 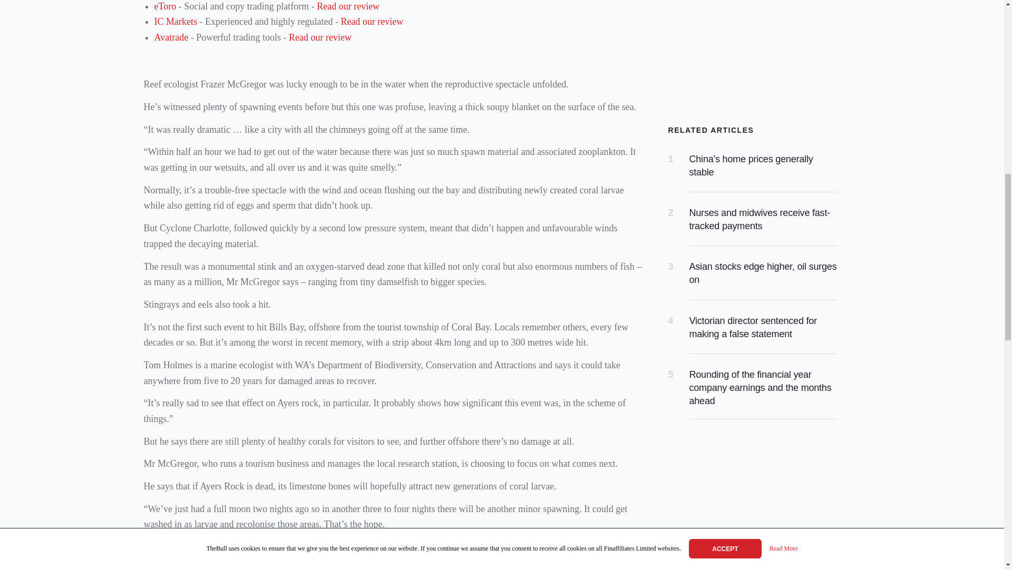 I want to click on Read our review, so click(x=348, y=6).